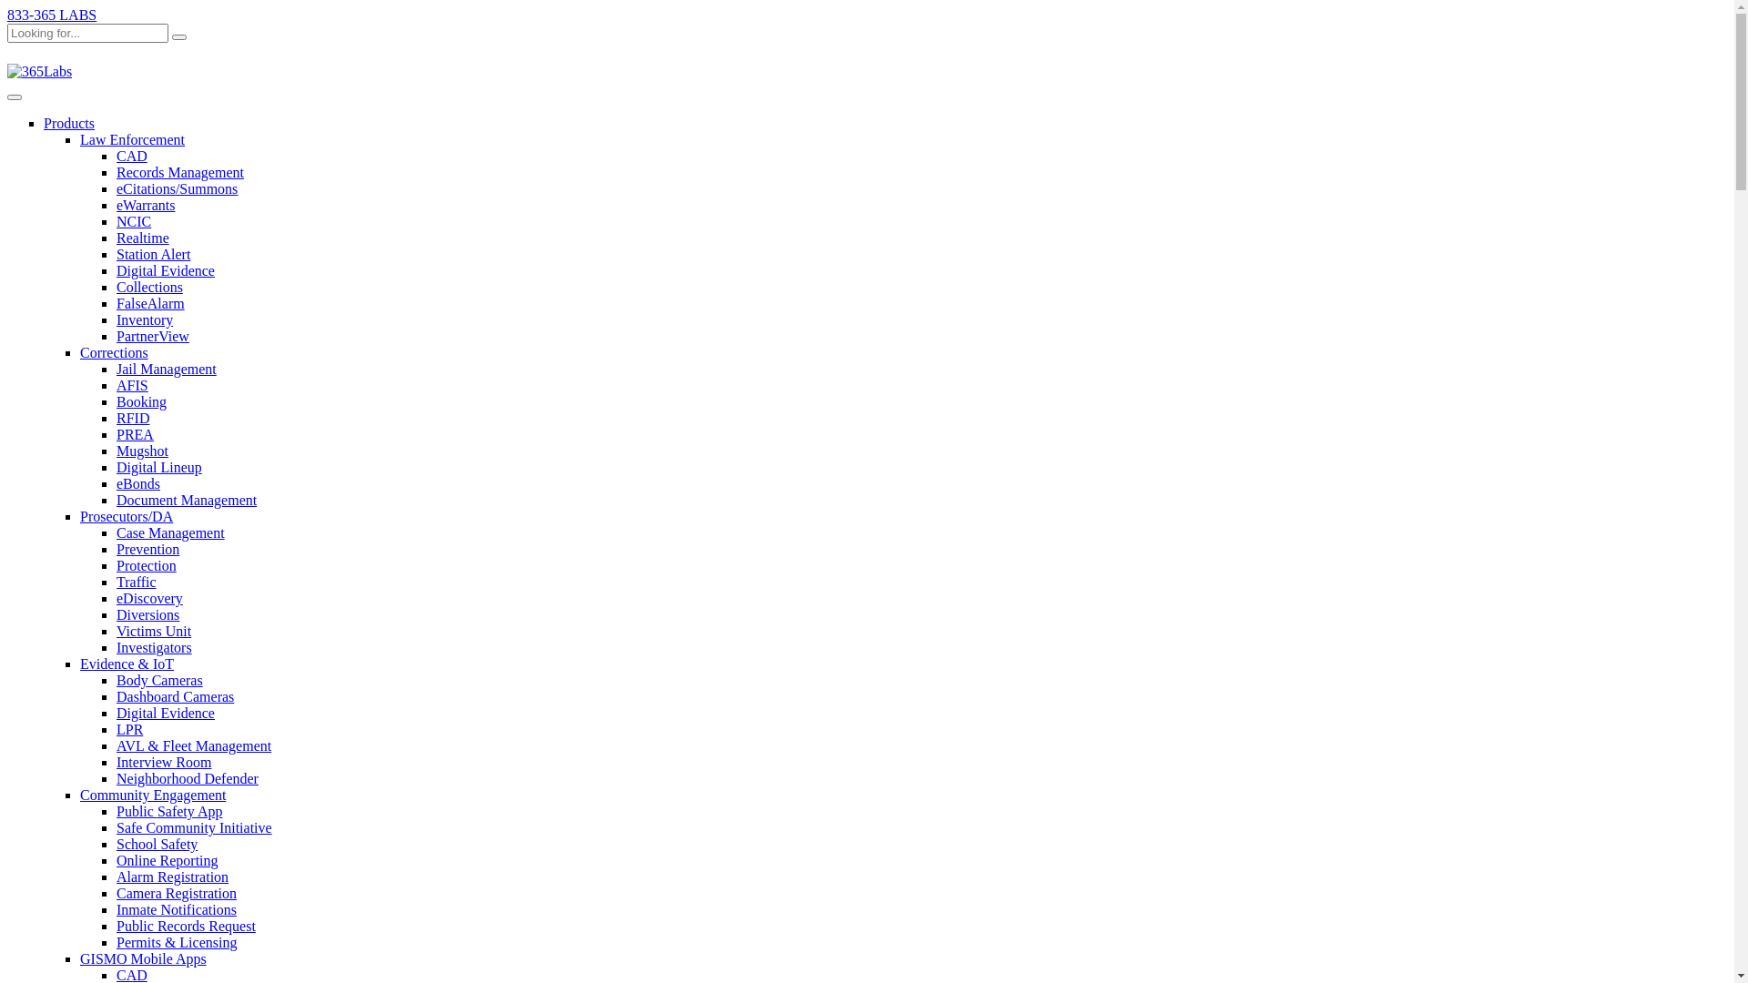  I want to click on eBonds, so click(138, 484).